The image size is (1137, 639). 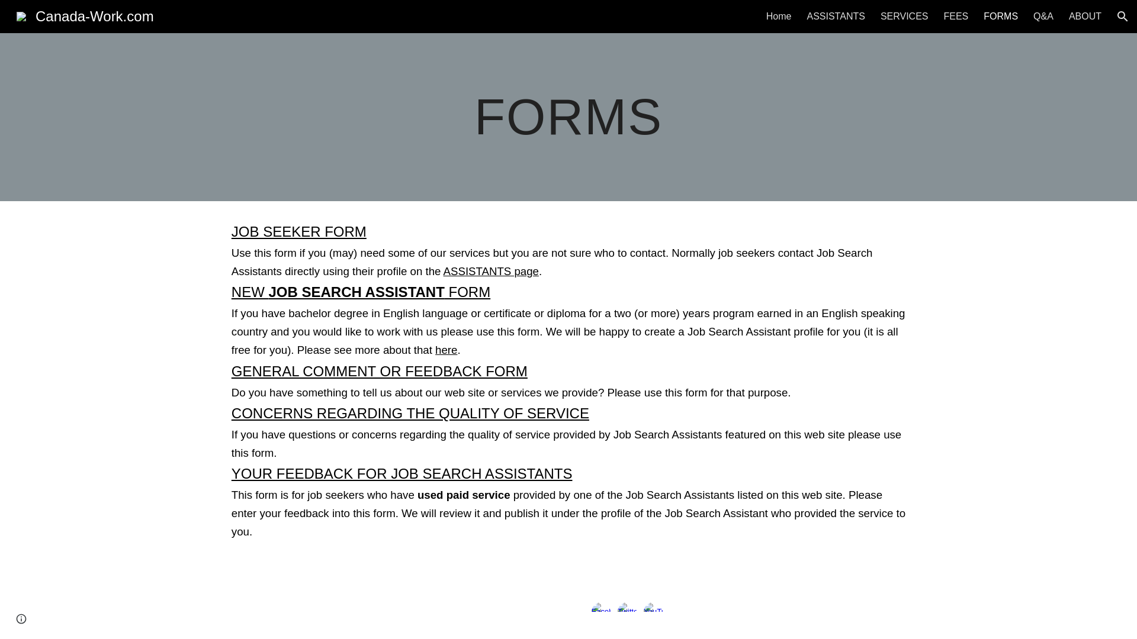 What do you see at coordinates (410, 415) in the screenshot?
I see `CONCERNS REGARDING THE QUALITY OF SERVICE` at bounding box center [410, 415].